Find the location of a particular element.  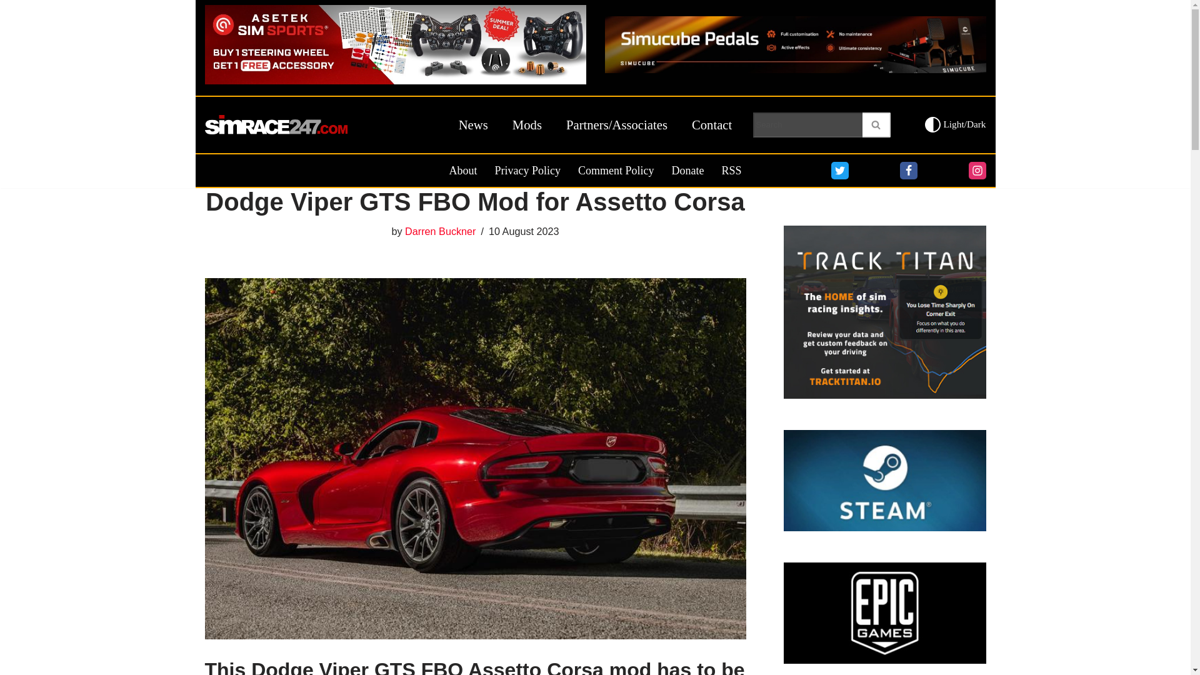

Contact is located at coordinates (712, 125).